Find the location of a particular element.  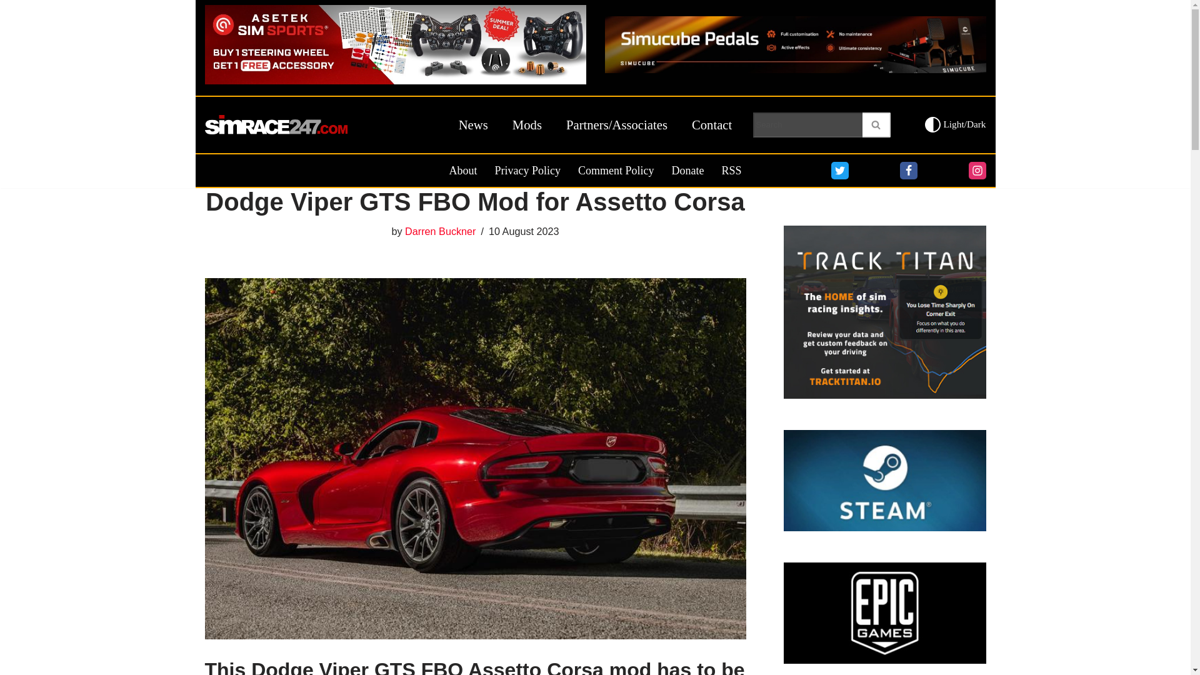

Contact is located at coordinates (712, 125).